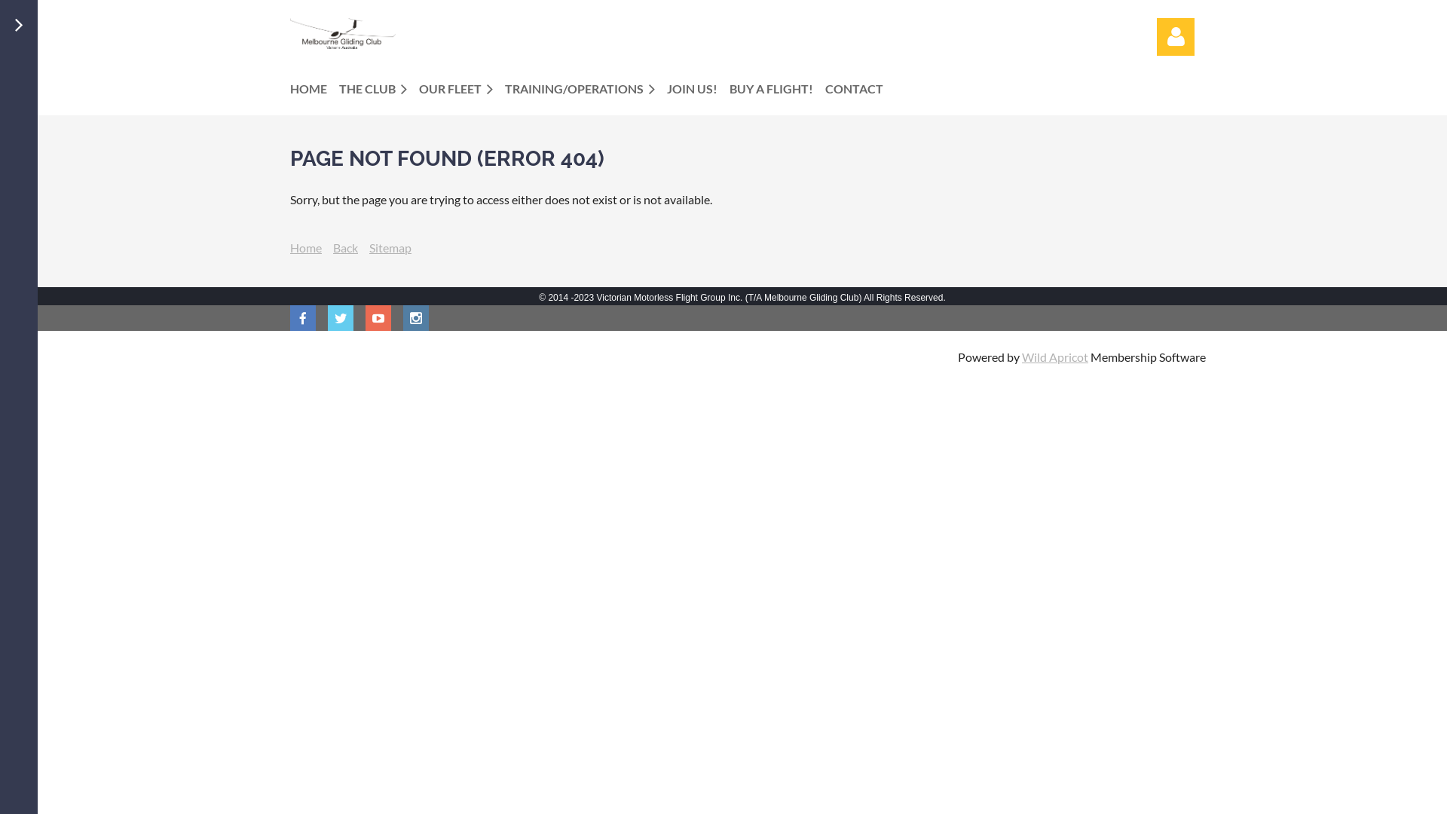 The height and width of the screenshot is (814, 1447). What do you see at coordinates (1055, 357) in the screenshot?
I see `Wild Apricot` at bounding box center [1055, 357].